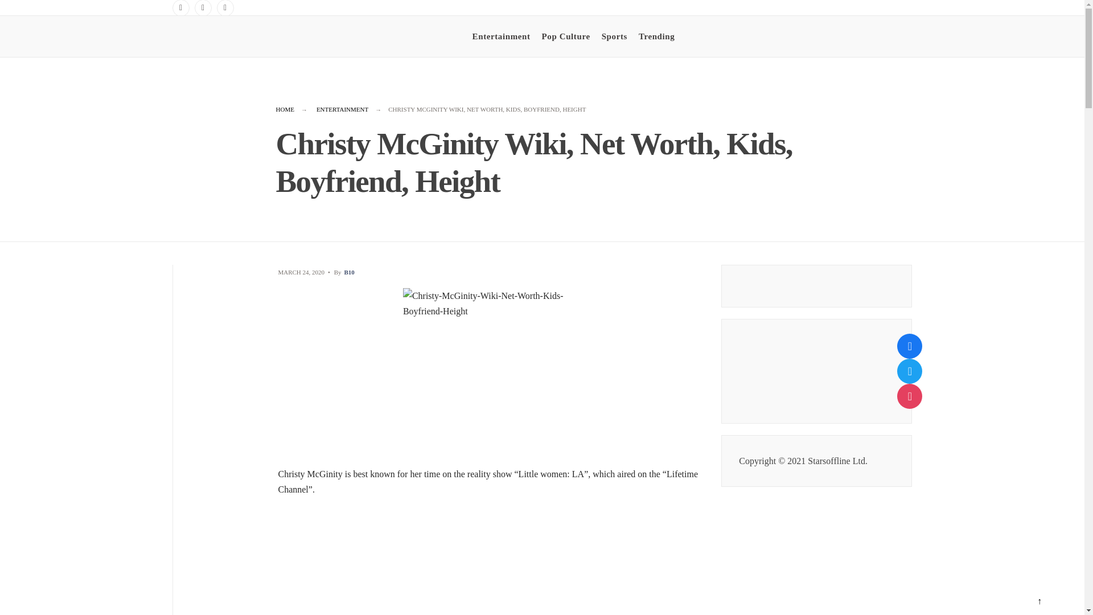  I want to click on B10, so click(349, 272).